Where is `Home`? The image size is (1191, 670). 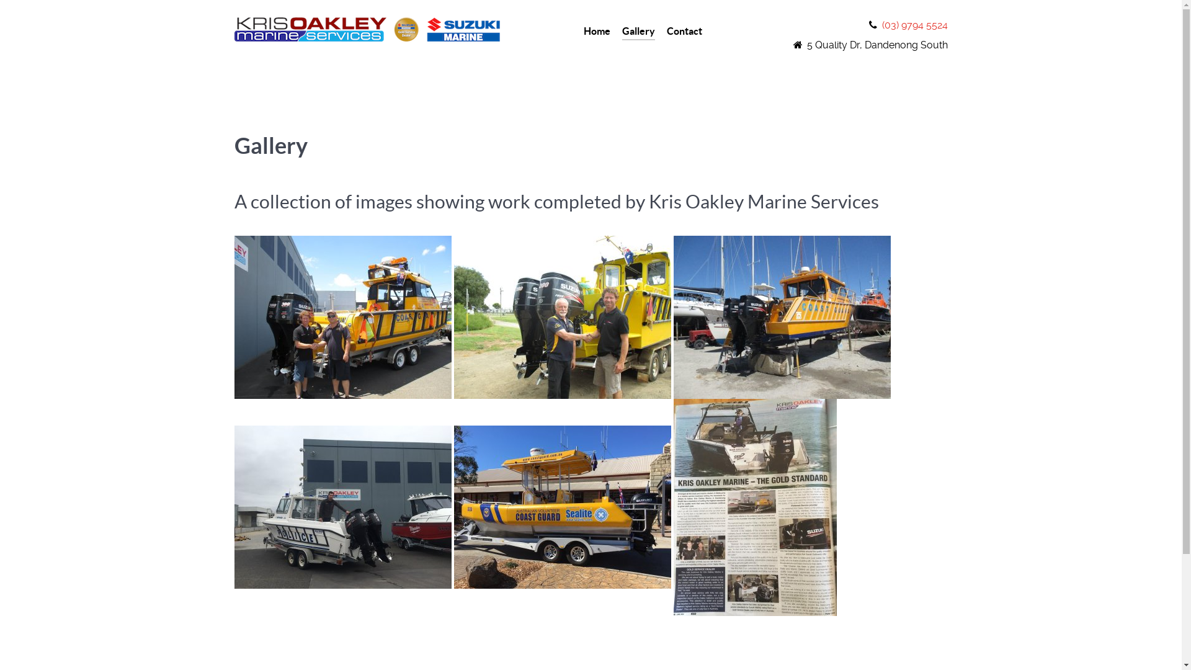
Home is located at coordinates (597, 32).